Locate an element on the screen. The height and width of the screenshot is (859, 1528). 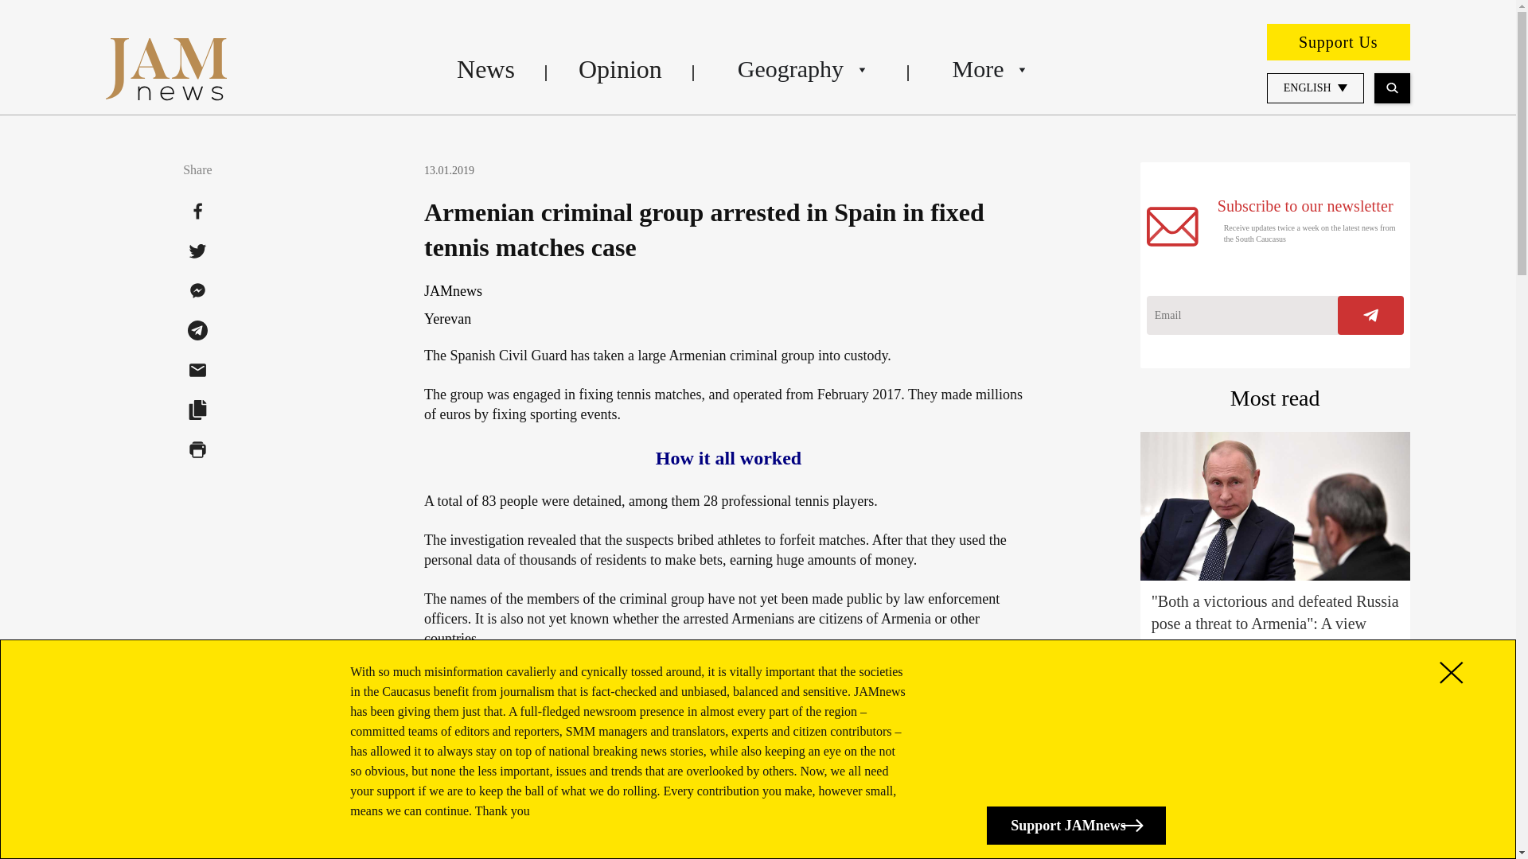
News is located at coordinates (485, 68).